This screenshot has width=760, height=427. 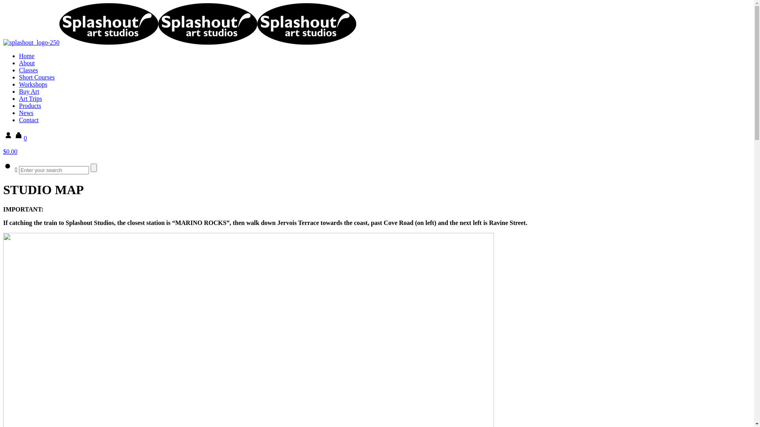 What do you see at coordinates (30, 99) in the screenshot?
I see `Art Trips` at bounding box center [30, 99].